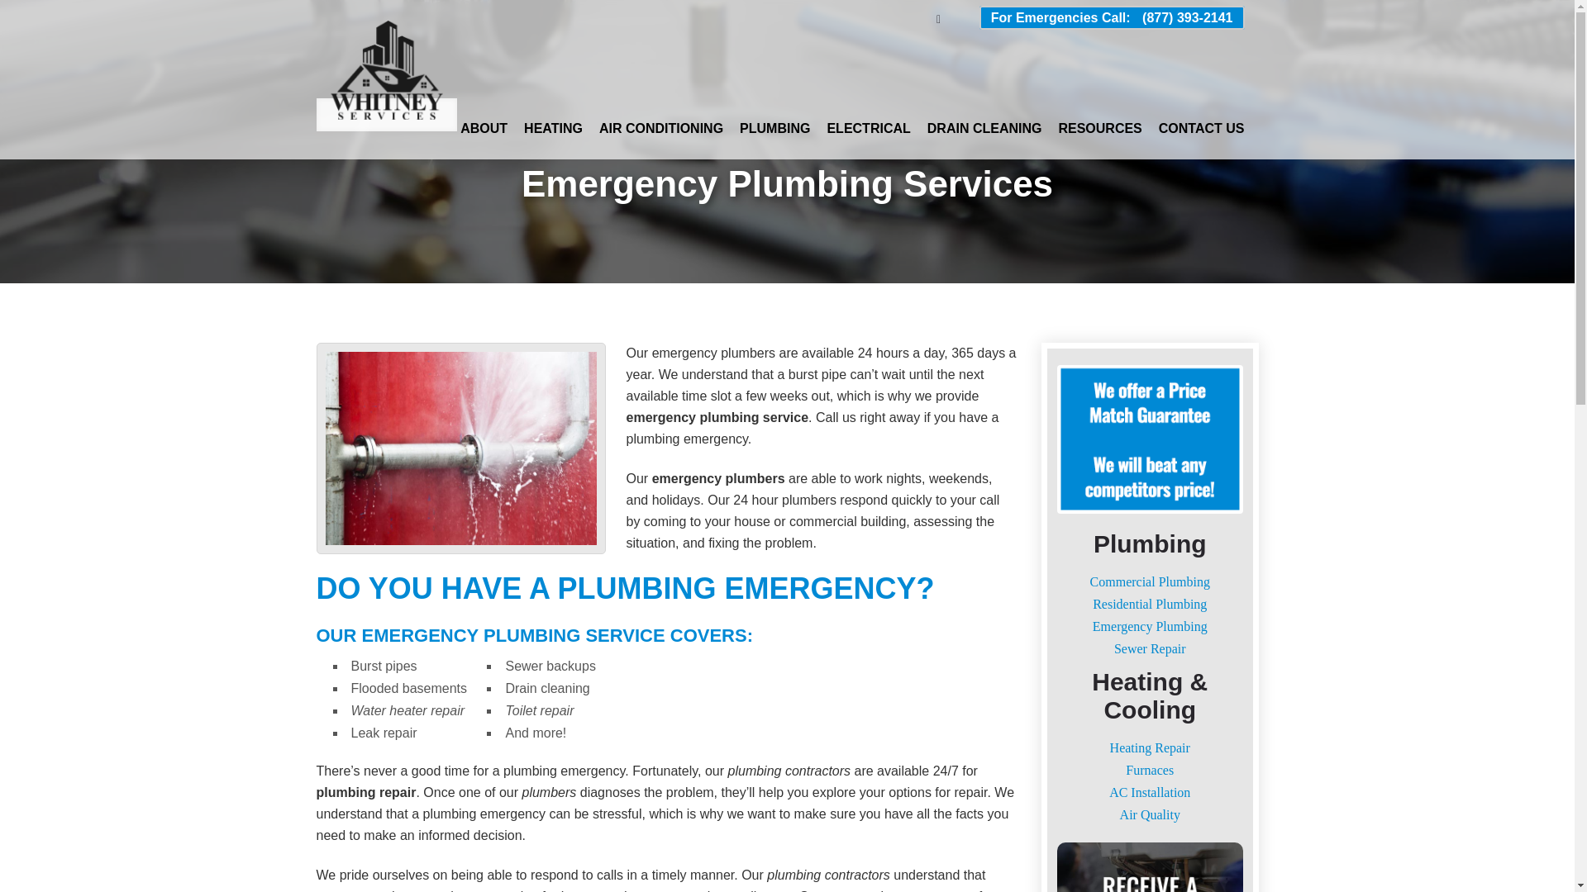 Image resolution: width=1587 pixels, height=892 pixels. Describe the element at coordinates (661, 129) in the screenshot. I see `AIR CONDITIONING` at that location.